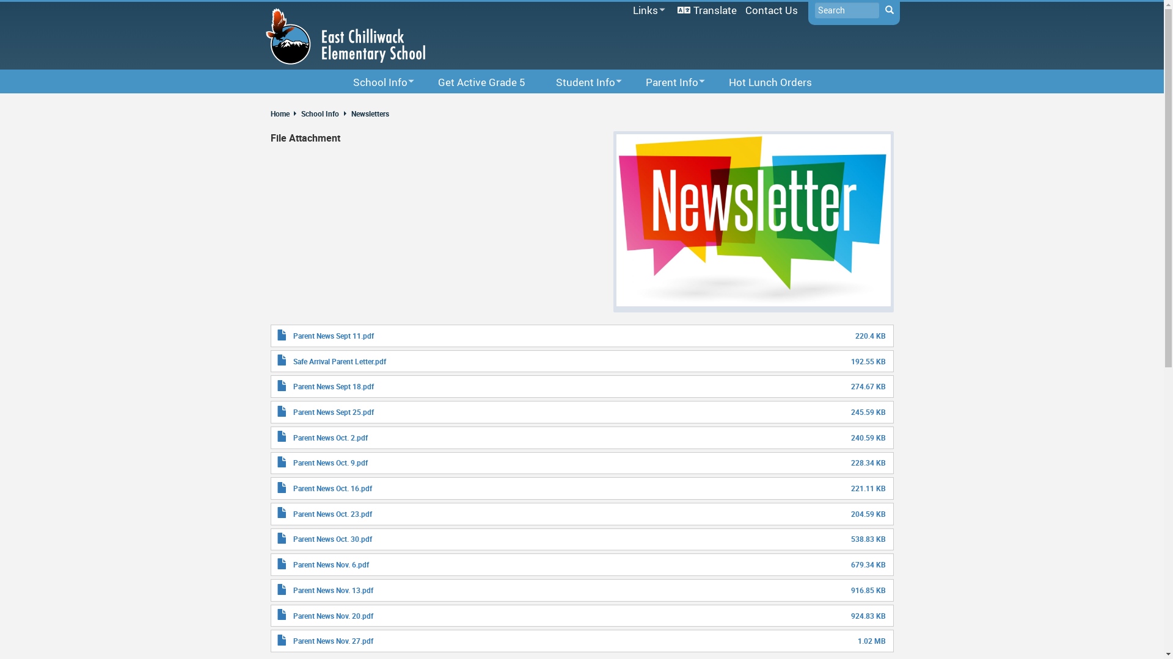 Image resolution: width=1173 pixels, height=659 pixels. What do you see at coordinates (709, 105) in the screenshot?
I see `Parent Information` at bounding box center [709, 105].